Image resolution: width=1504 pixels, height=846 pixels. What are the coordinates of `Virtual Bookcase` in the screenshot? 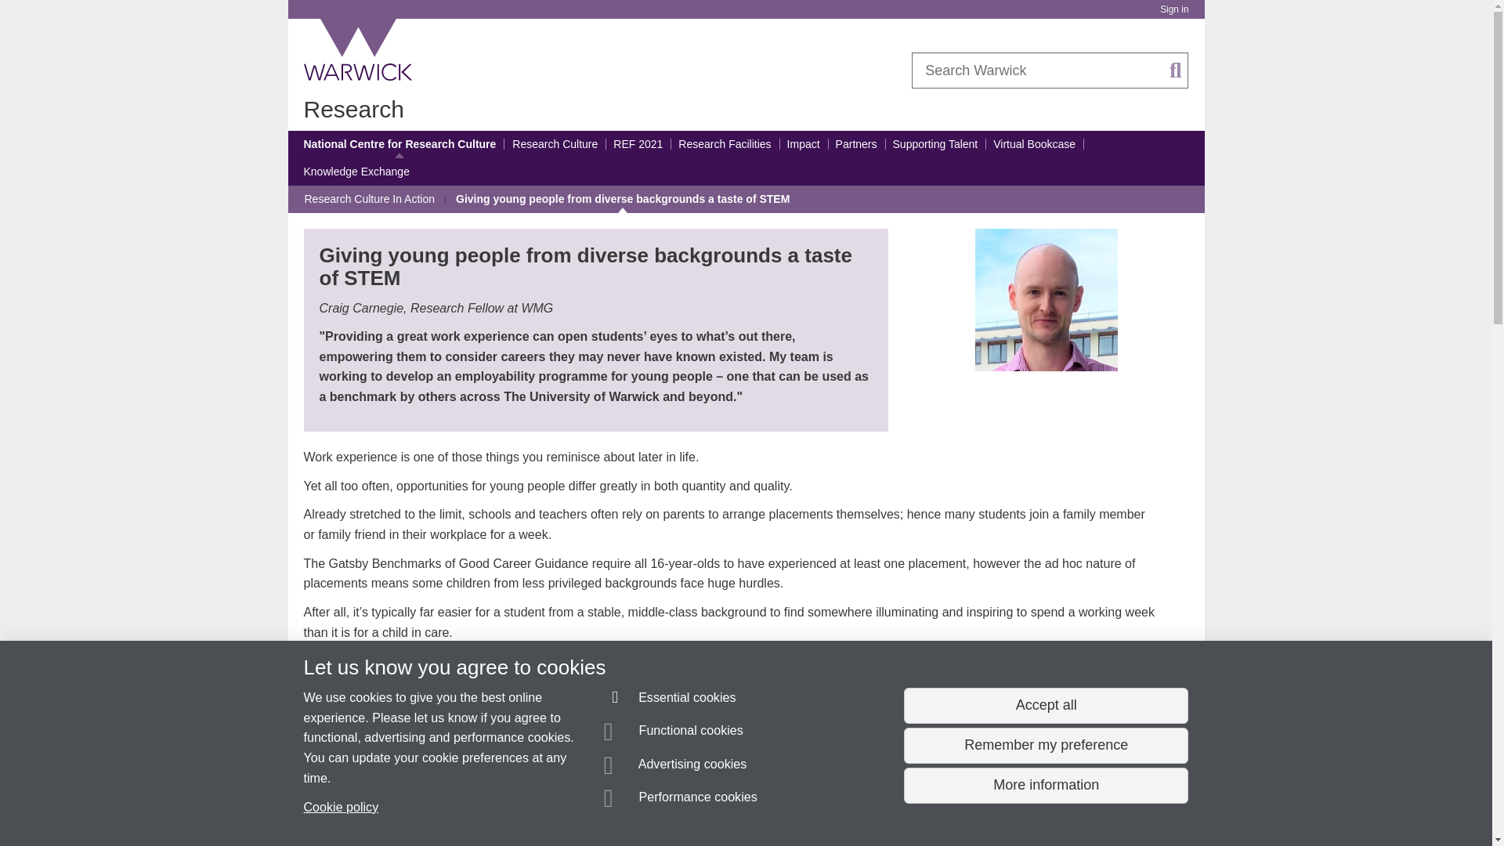 It's located at (1034, 144).